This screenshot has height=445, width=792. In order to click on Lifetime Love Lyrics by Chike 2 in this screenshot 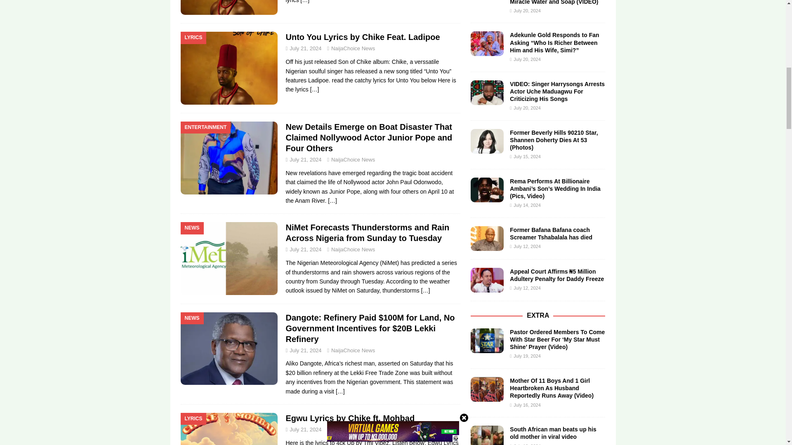, I will do `click(229, 7)`.